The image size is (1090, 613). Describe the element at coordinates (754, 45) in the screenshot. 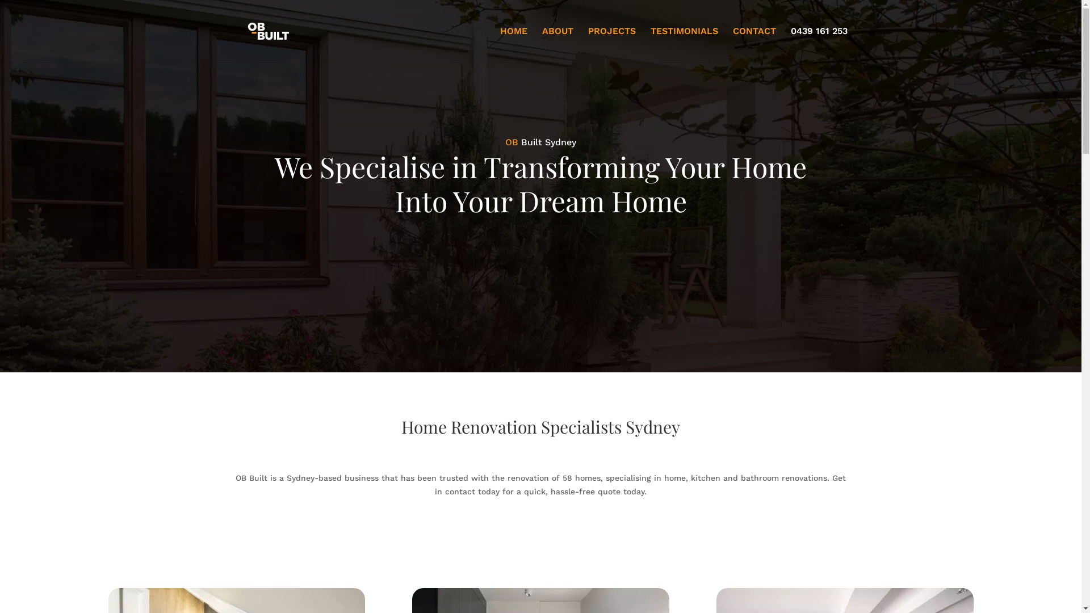

I see `CONTACT` at that location.